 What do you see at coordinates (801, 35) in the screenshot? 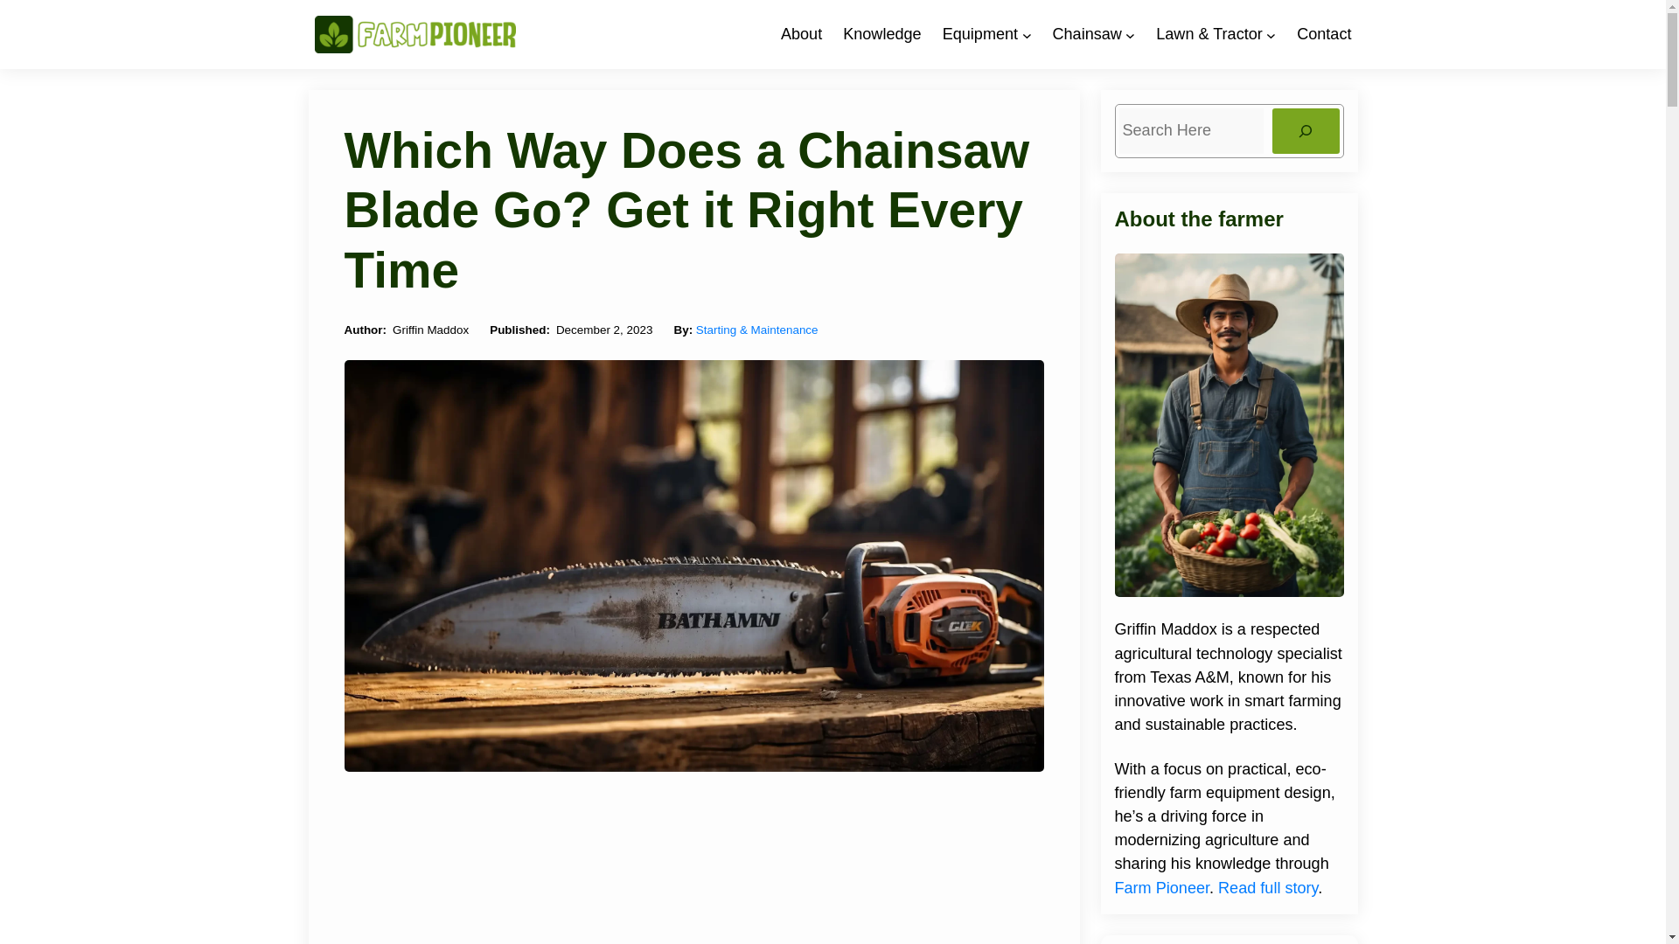
I see `About` at bounding box center [801, 35].